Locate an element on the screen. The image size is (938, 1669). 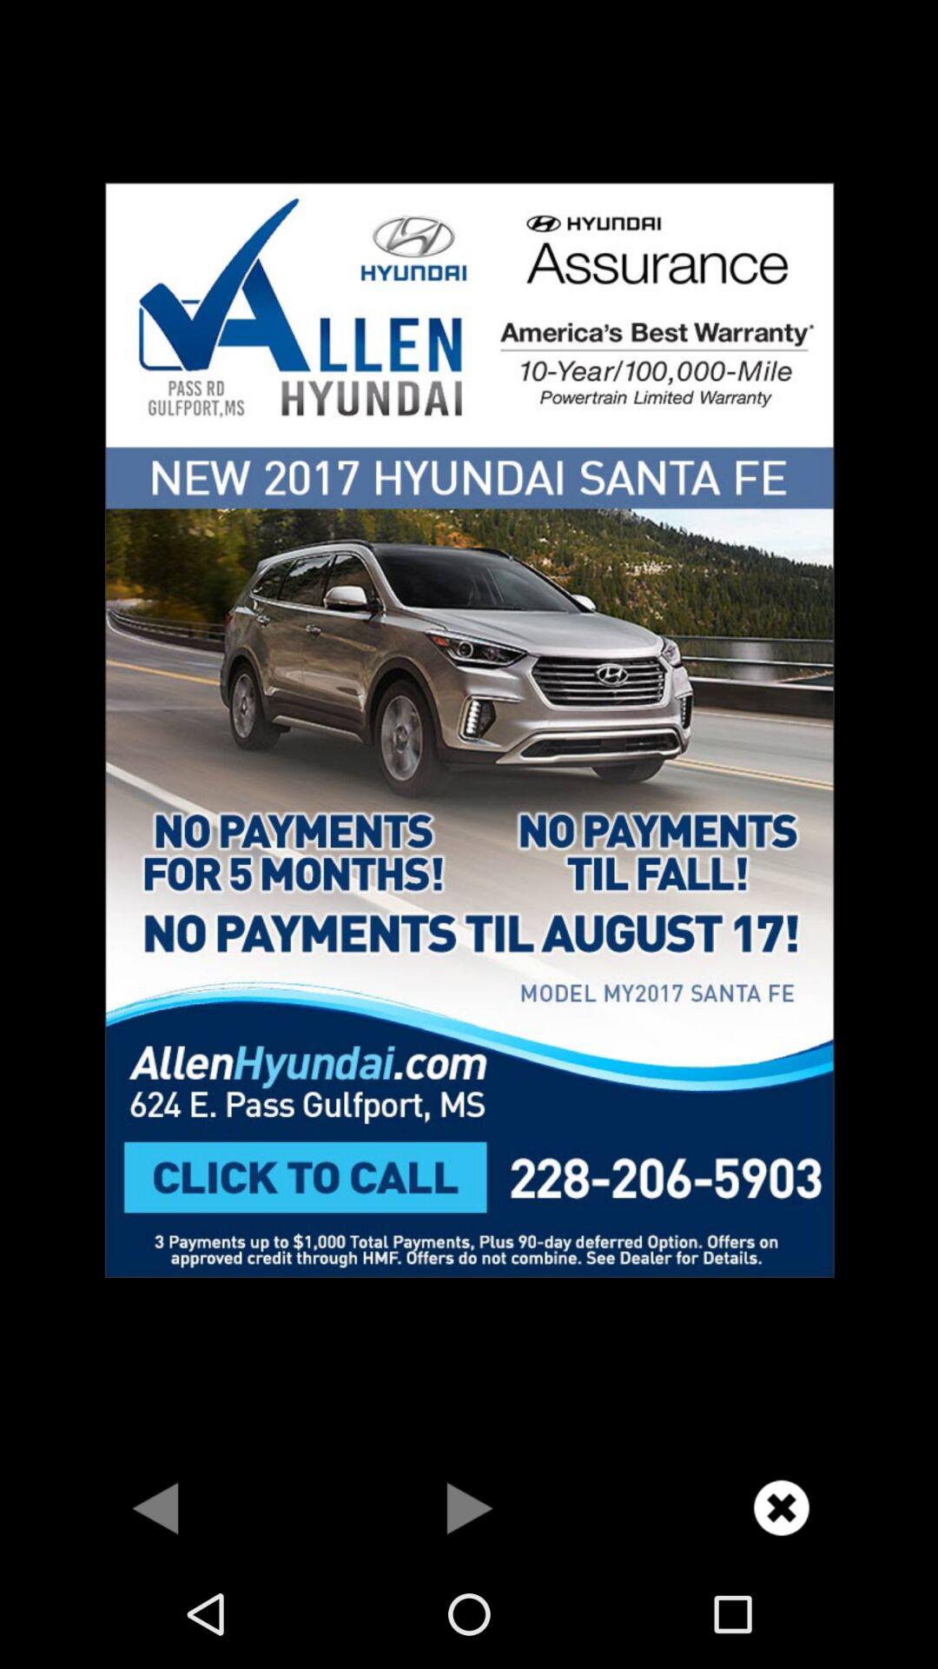
for back is located at coordinates (156, 1507).